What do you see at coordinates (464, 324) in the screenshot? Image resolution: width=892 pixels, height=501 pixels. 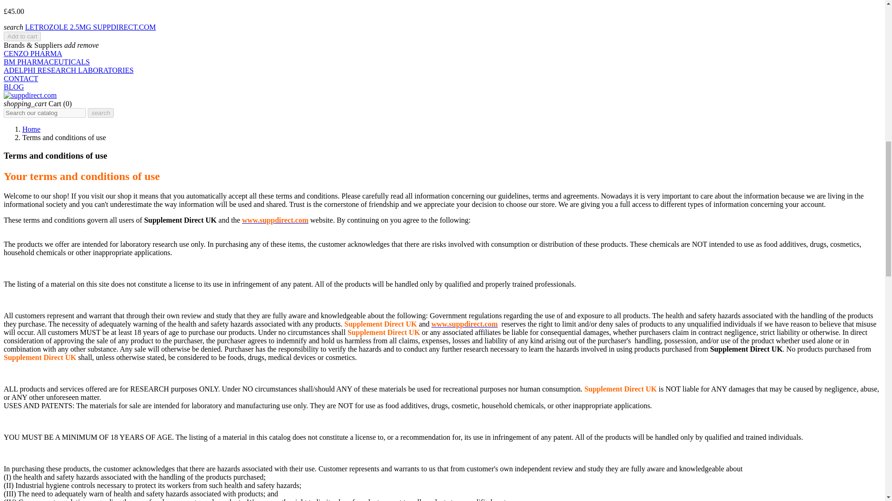 I see `www.suppdirect.com` at bounding box center [464, 324].